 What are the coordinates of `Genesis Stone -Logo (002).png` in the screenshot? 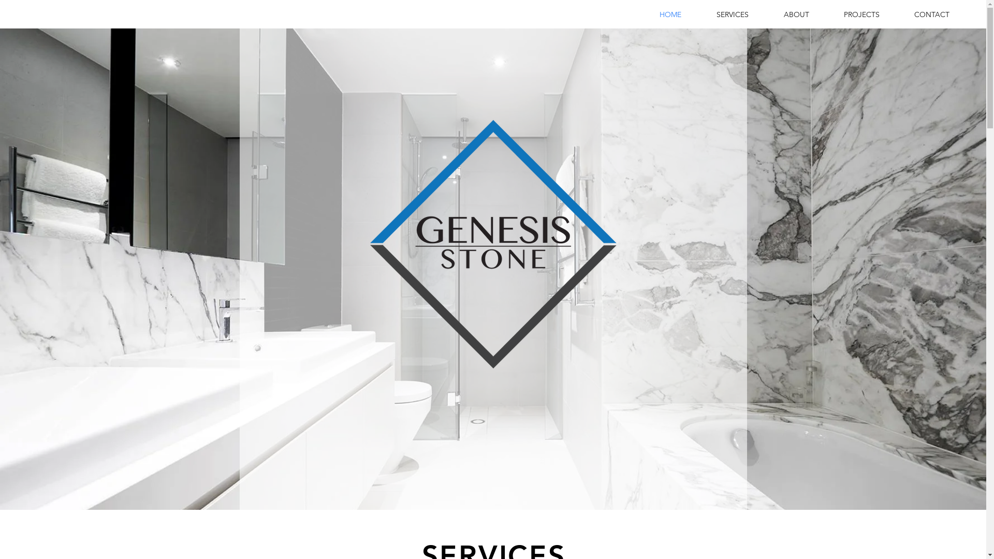 It's located at (493, 244).